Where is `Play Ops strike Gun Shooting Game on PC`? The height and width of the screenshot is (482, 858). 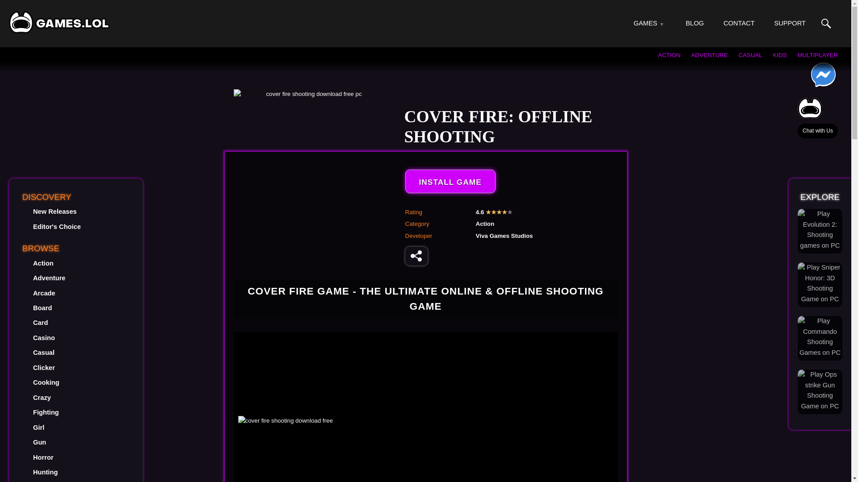
Play Ops strike Gun Shooting Game on PC is located at coordinates (820, 391).